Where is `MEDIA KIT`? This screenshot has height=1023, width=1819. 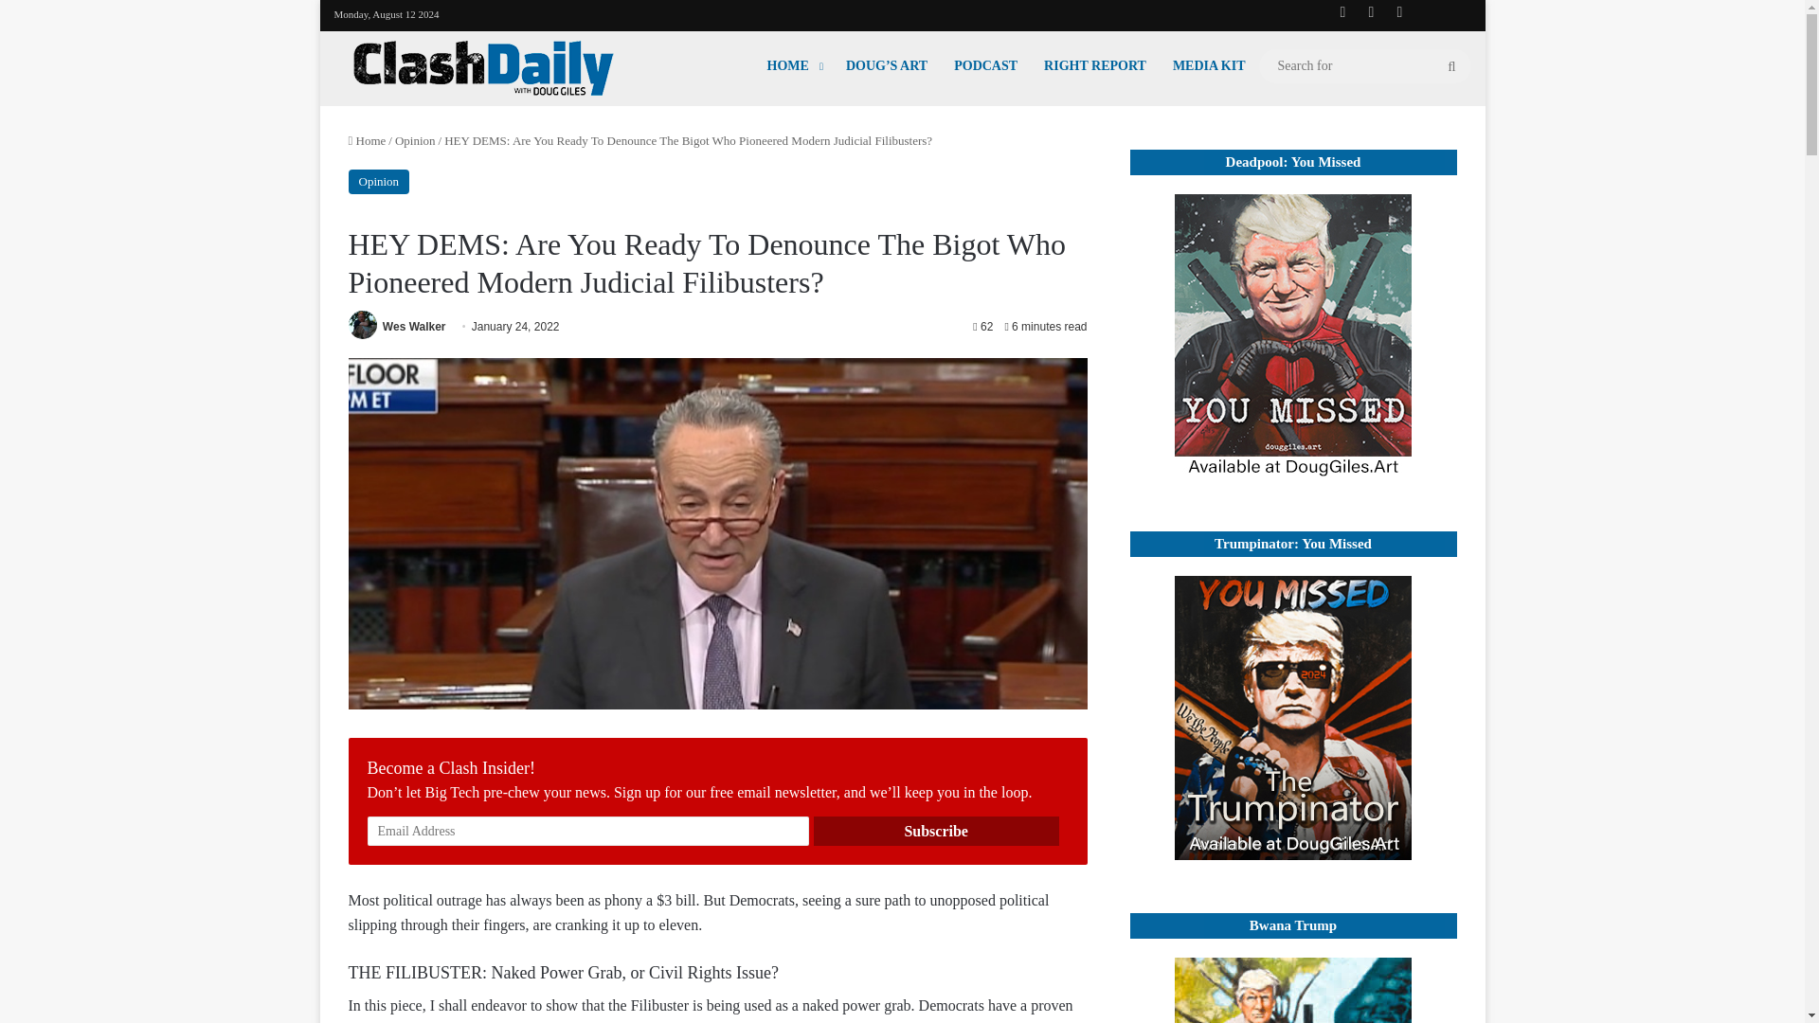
MEDIA KIT is located at coordinates (1209, 65).